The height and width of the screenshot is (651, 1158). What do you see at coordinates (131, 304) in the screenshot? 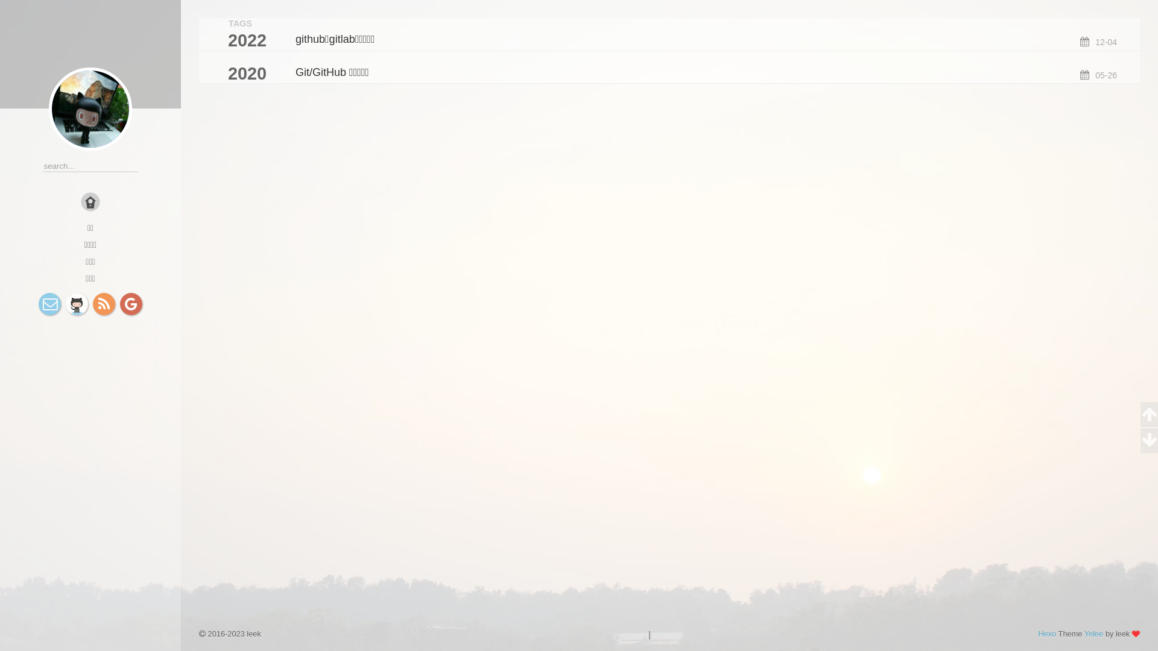
I see `Google` at bounding box center [131, 304].